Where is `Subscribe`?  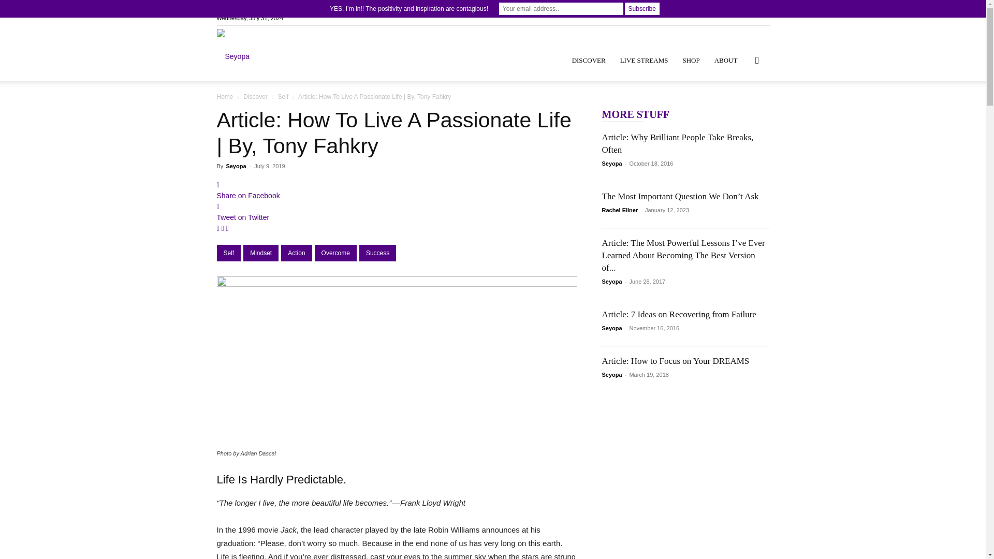
Subscribe is located at coordinates (642, 9).